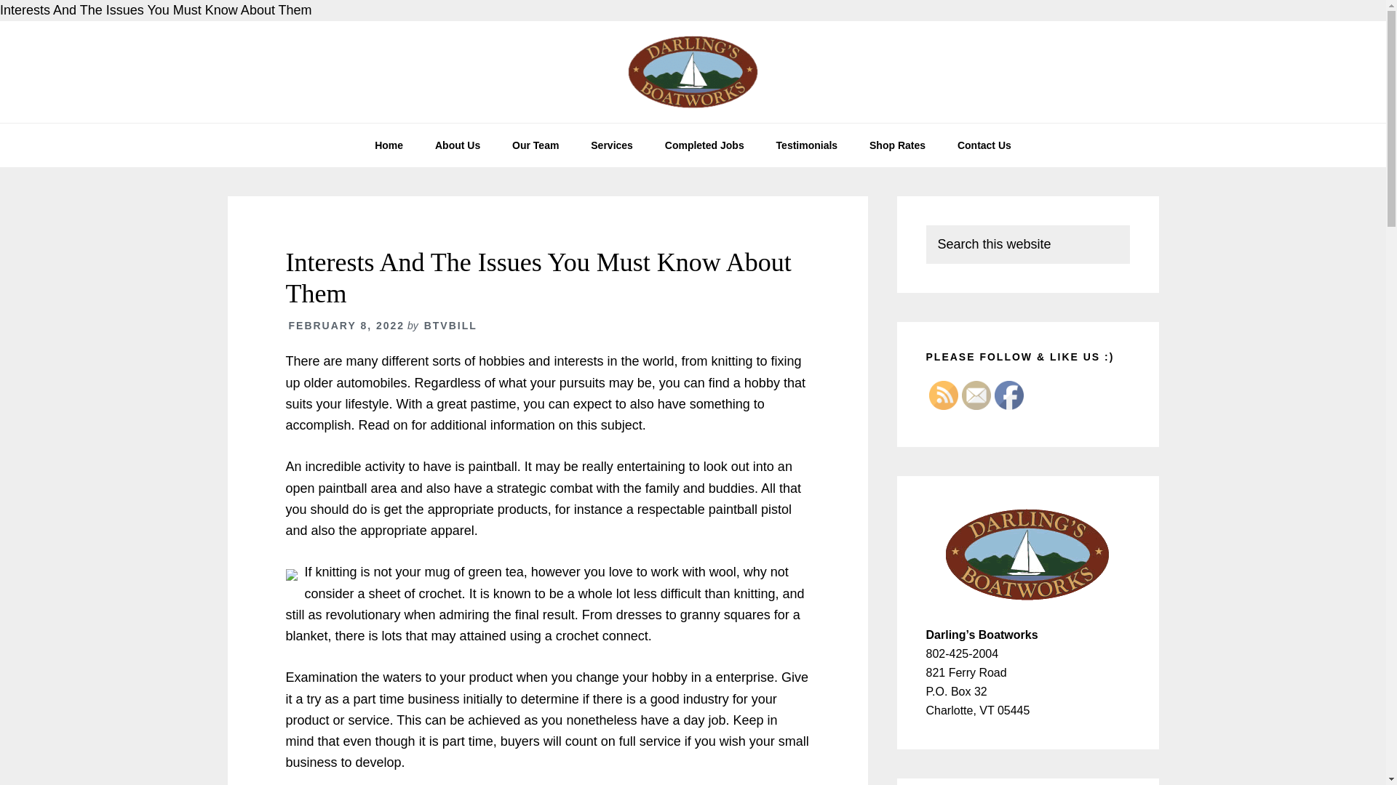 The width and height of the screenshot is (1397, 785). I want to click on Services, so click(611, 145).